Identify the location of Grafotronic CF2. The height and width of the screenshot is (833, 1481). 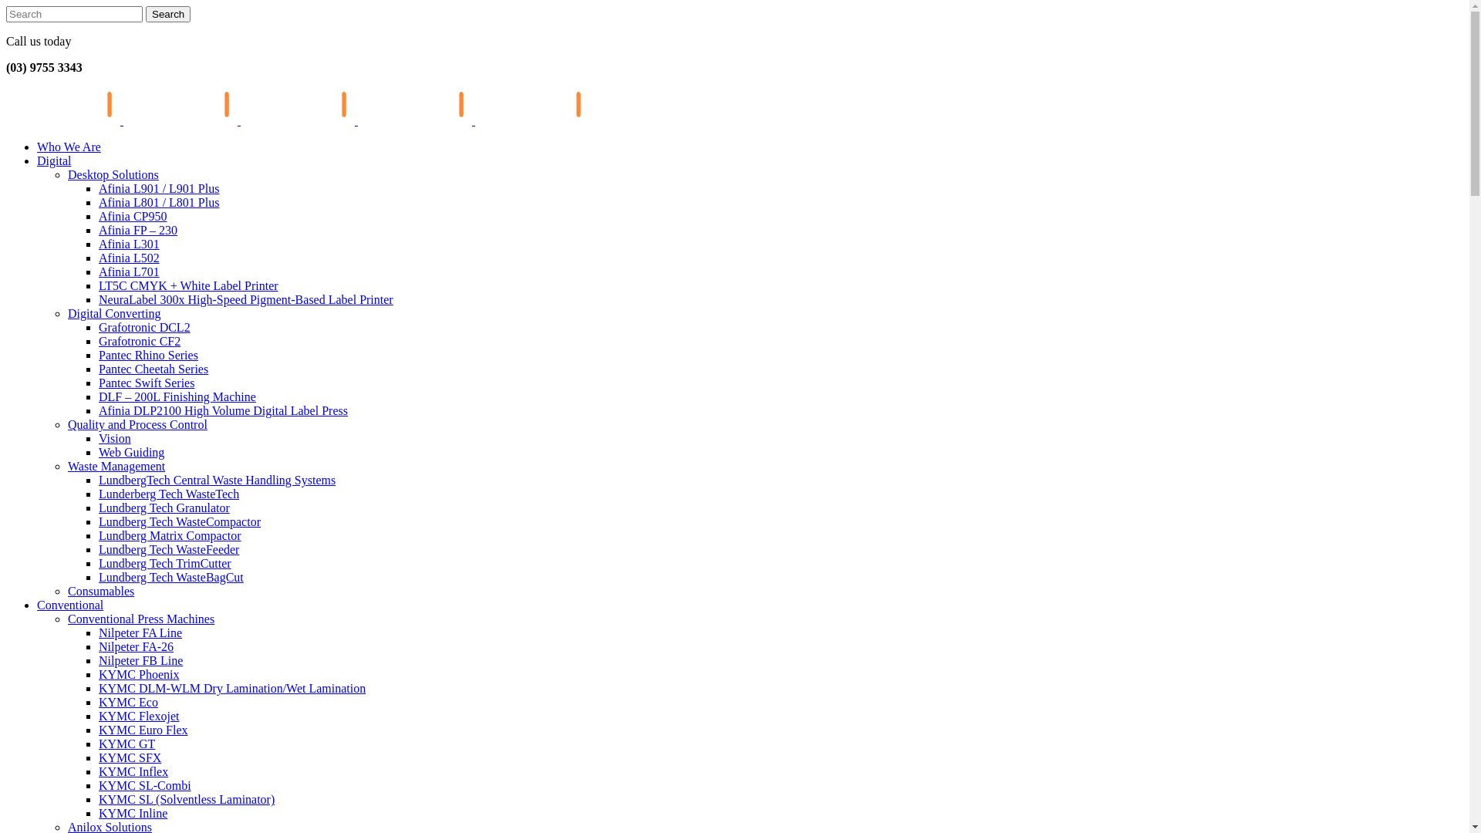
(140, 341).